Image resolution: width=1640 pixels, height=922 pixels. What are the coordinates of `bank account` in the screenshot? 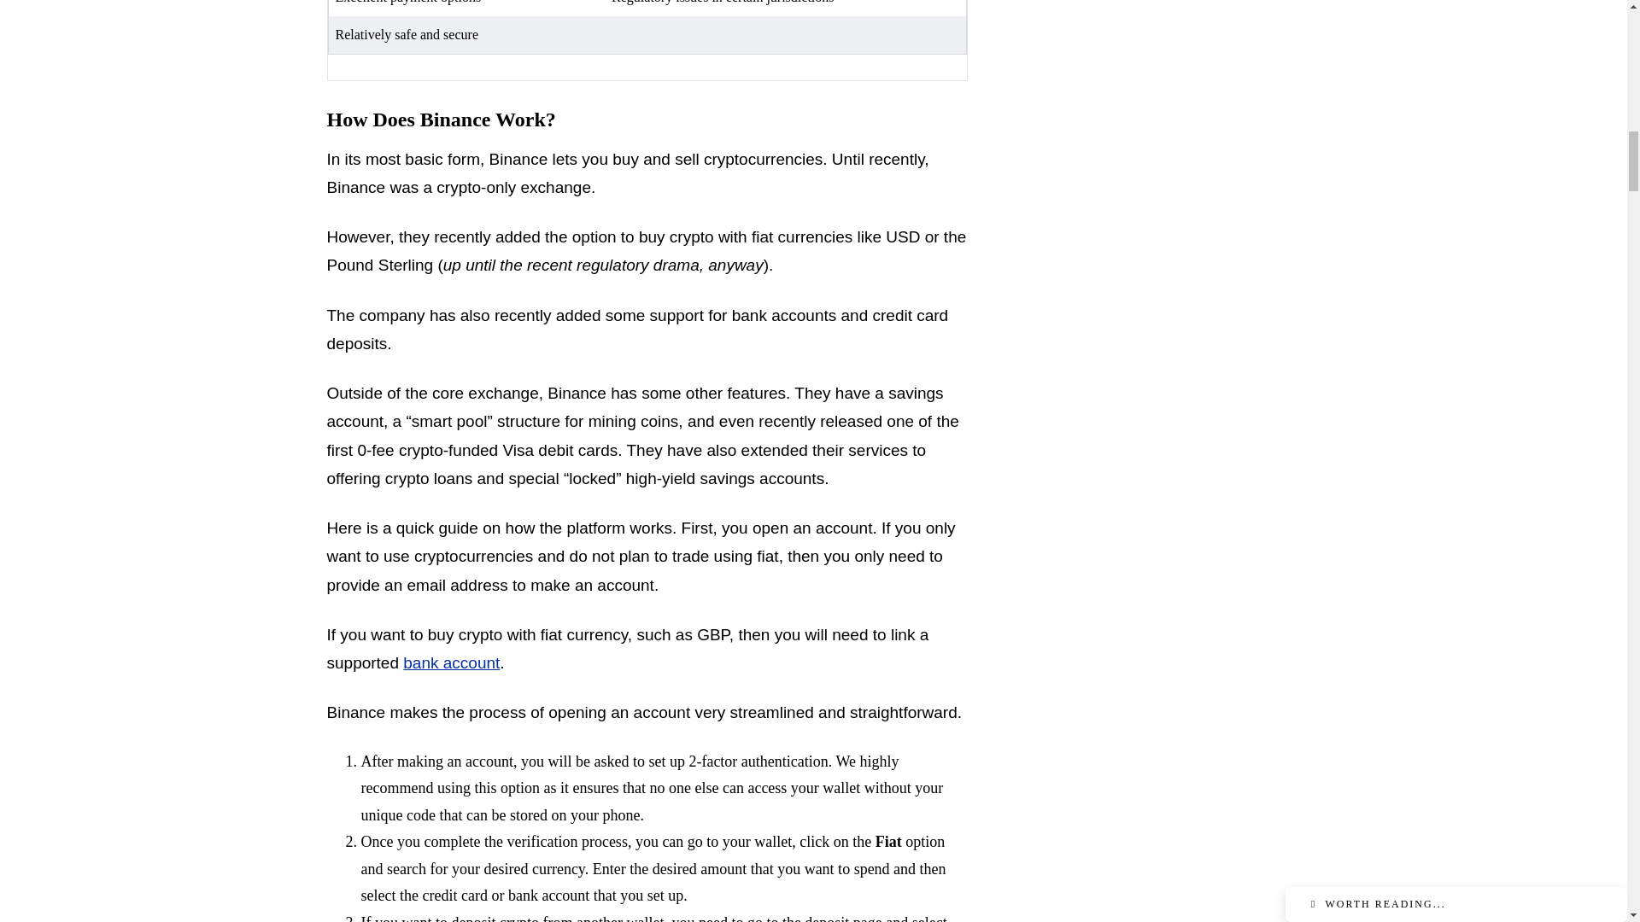 It's located at (451, 662).